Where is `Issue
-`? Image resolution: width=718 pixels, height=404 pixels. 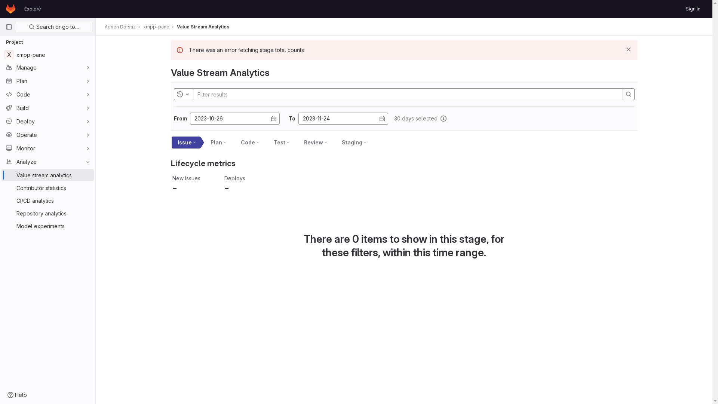
Issue
- is located at coordinates (185, 143).